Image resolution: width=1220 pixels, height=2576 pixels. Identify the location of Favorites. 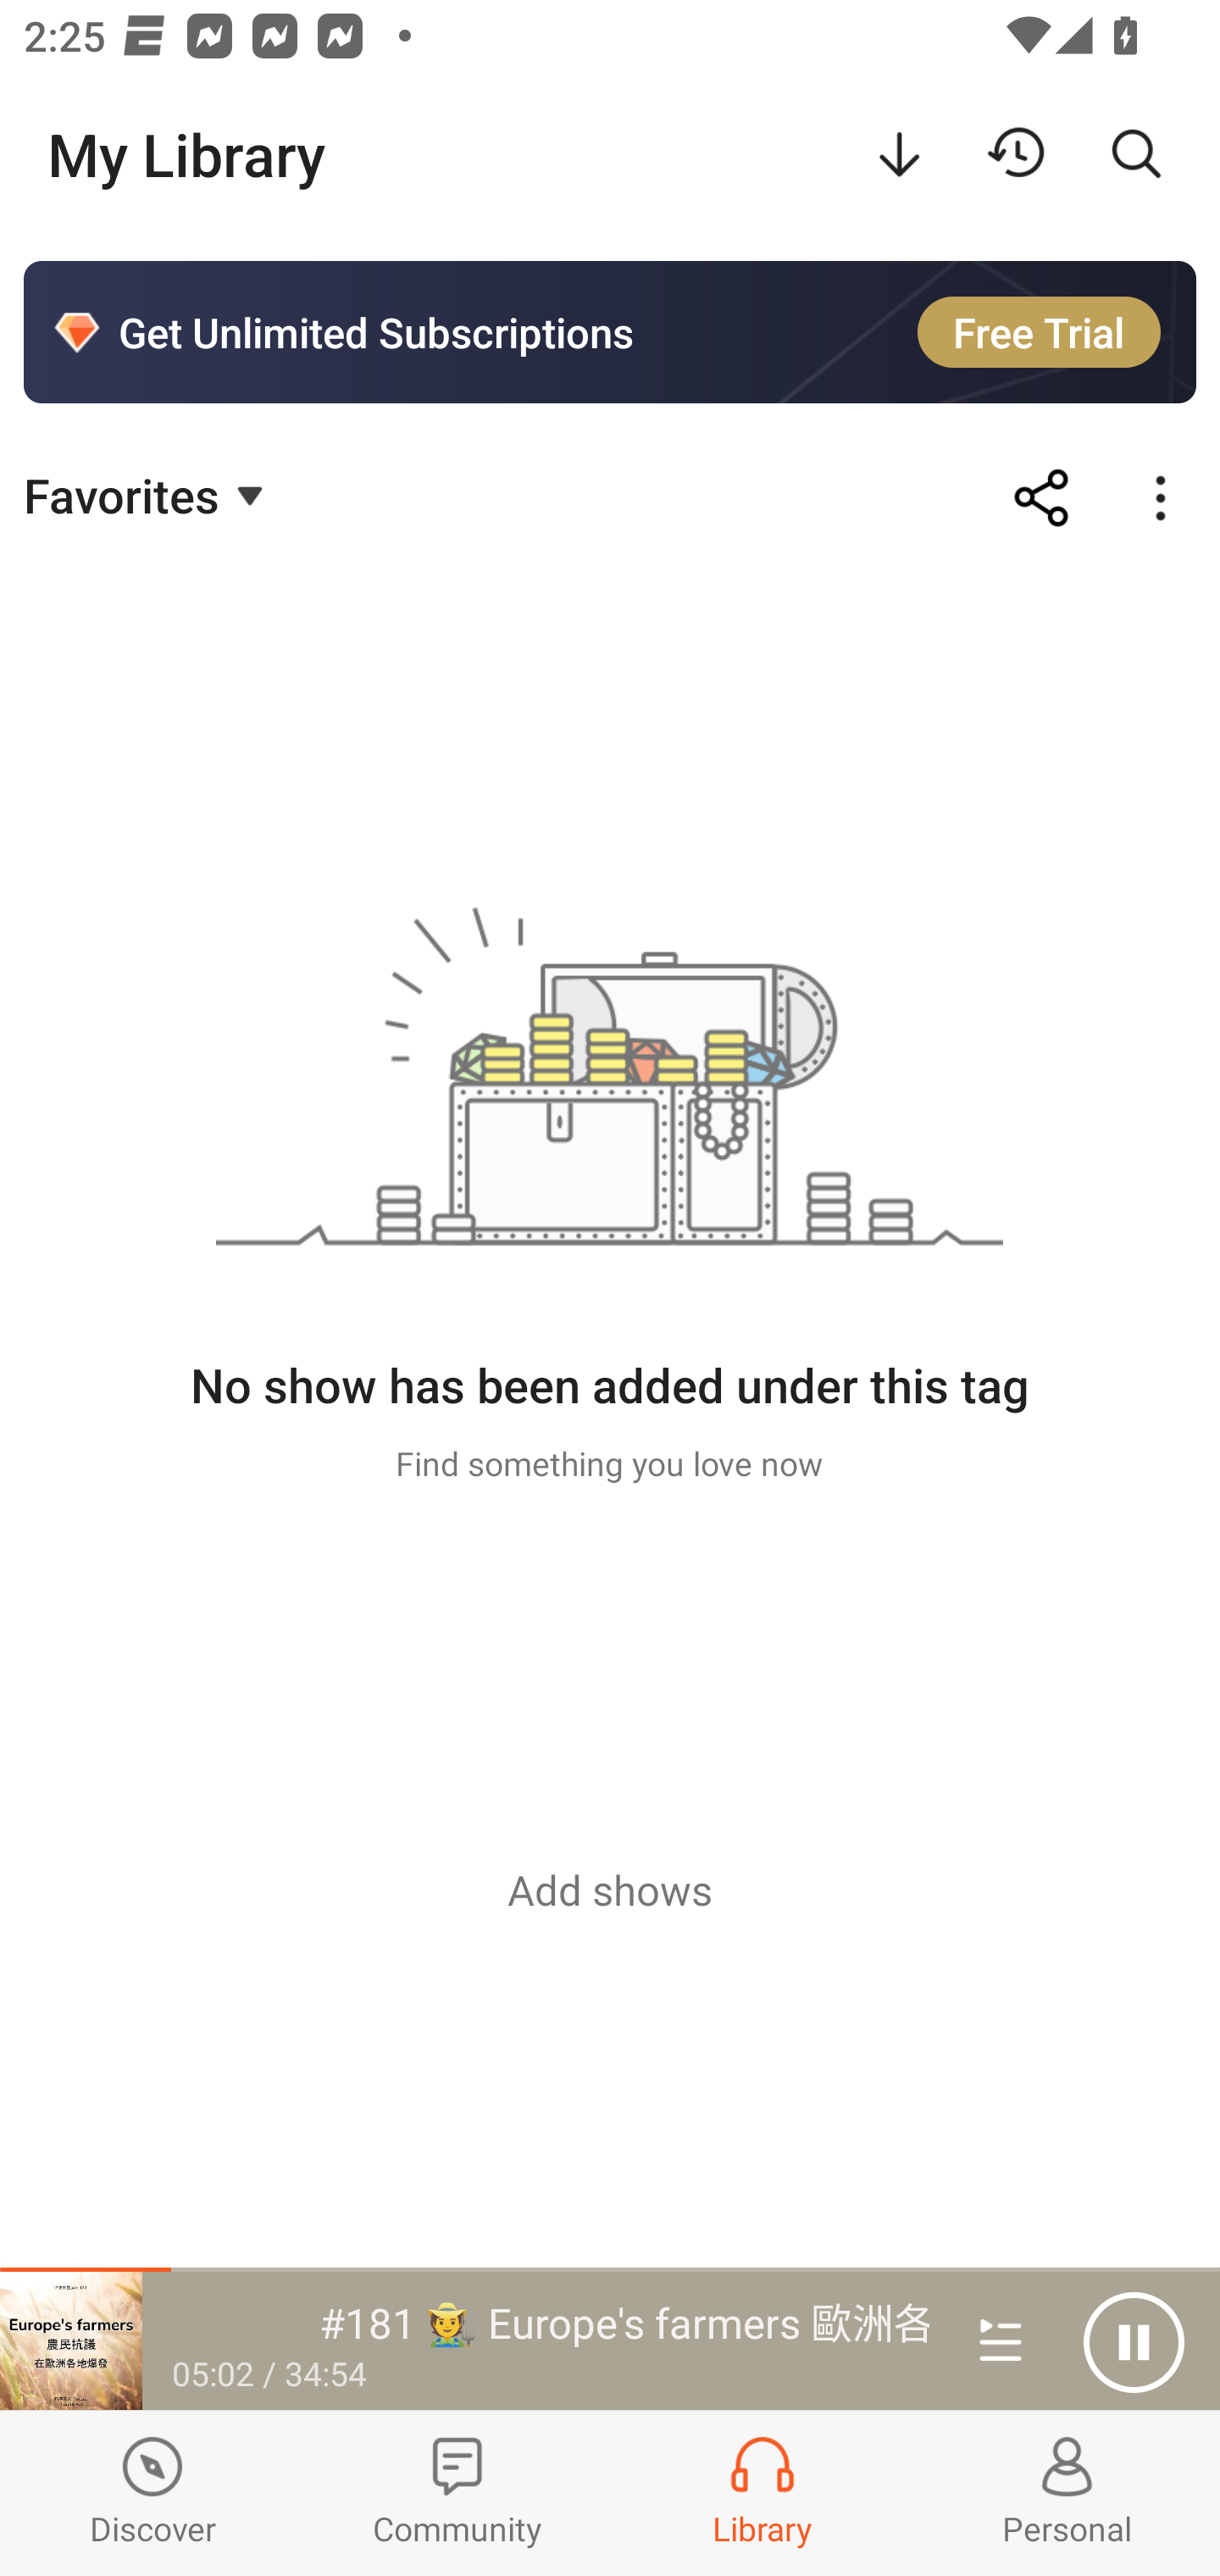
(147, 494).